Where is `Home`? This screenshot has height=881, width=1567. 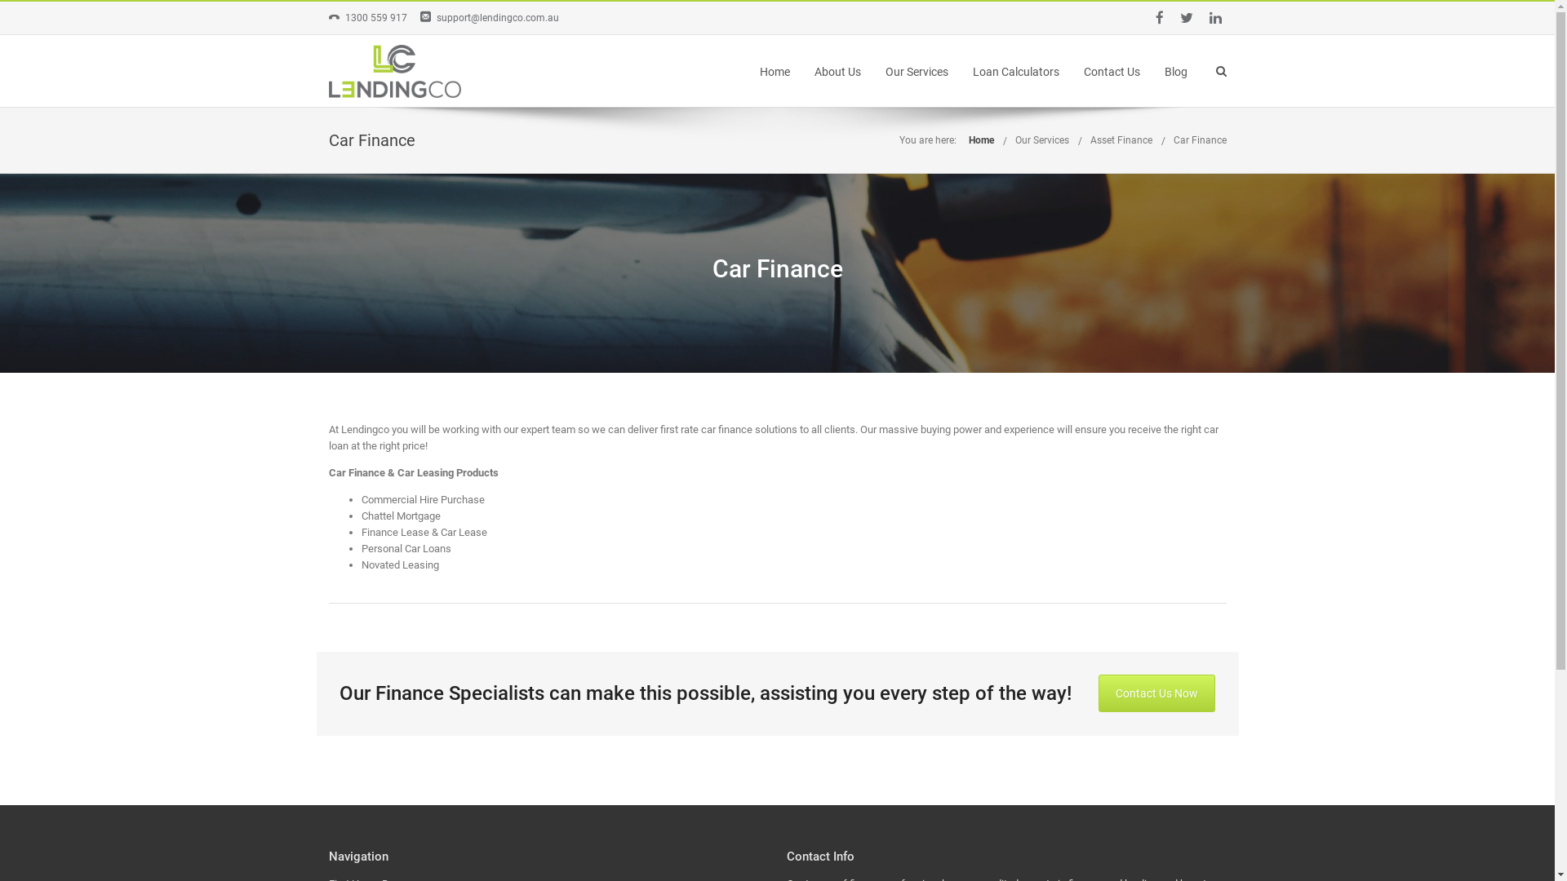
Home is located at coordinates (774, 72).